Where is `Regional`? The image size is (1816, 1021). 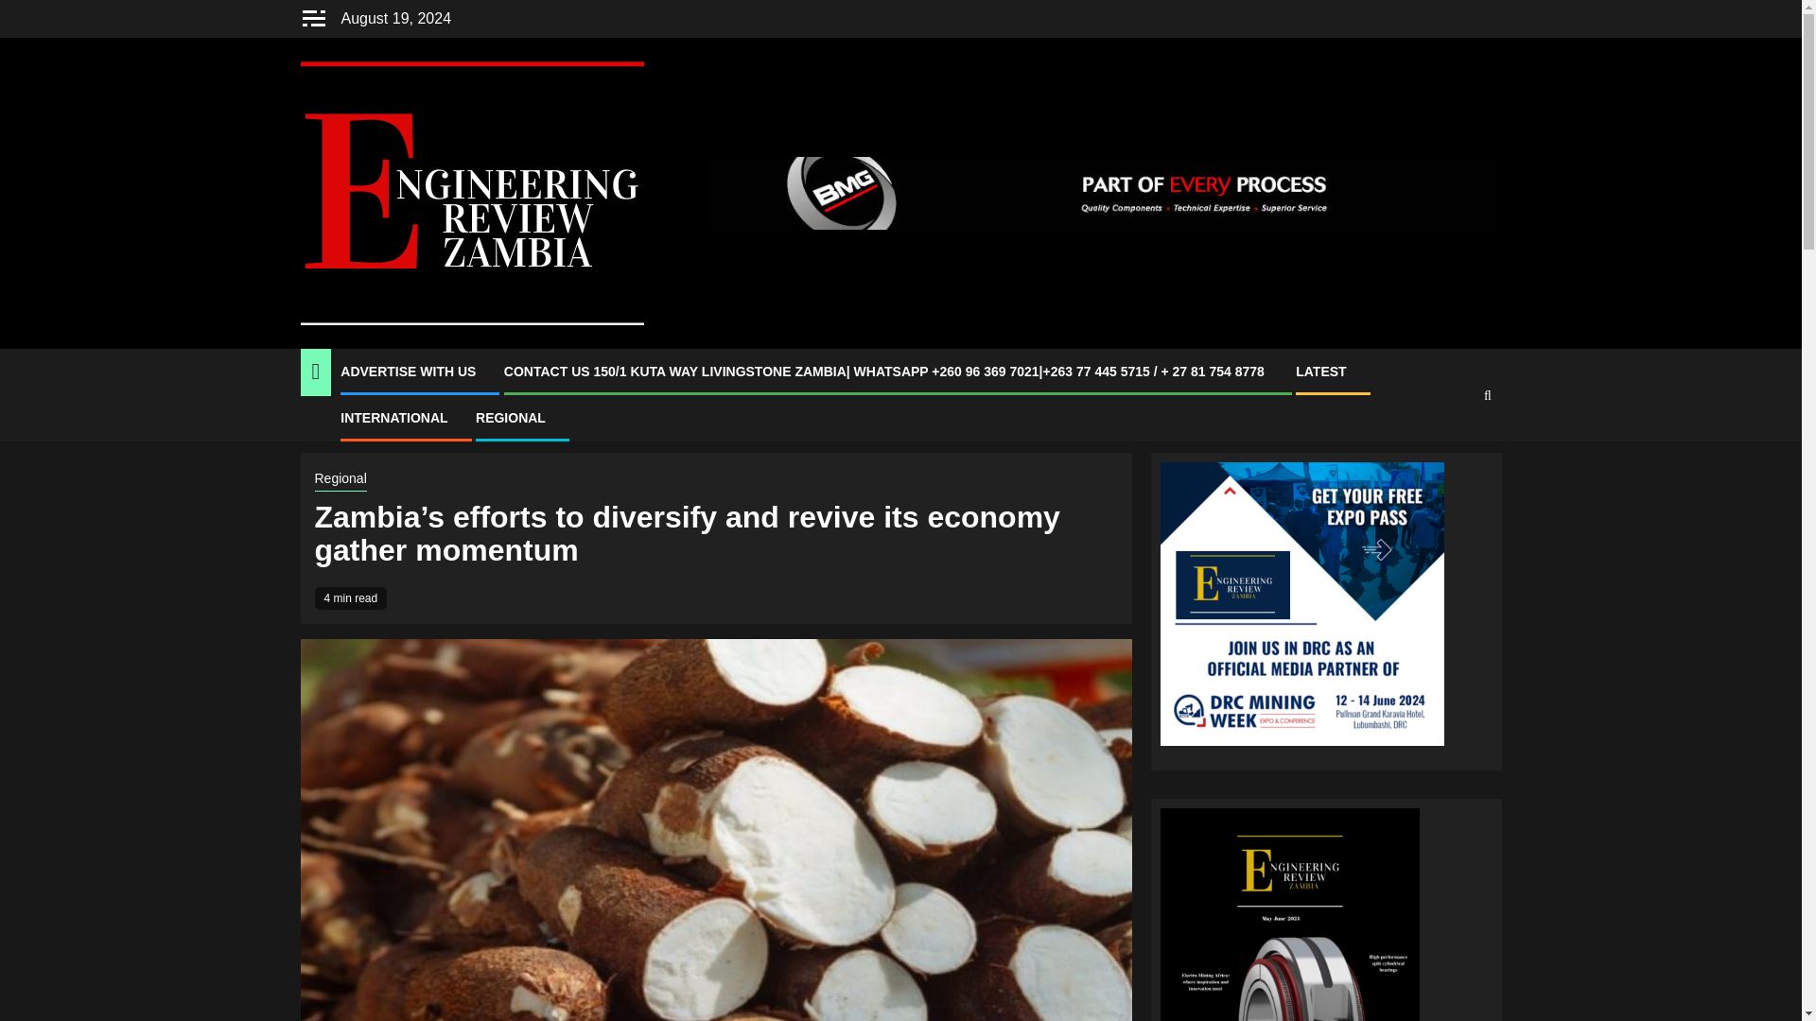
Regional is located at coordinates (340, 479).